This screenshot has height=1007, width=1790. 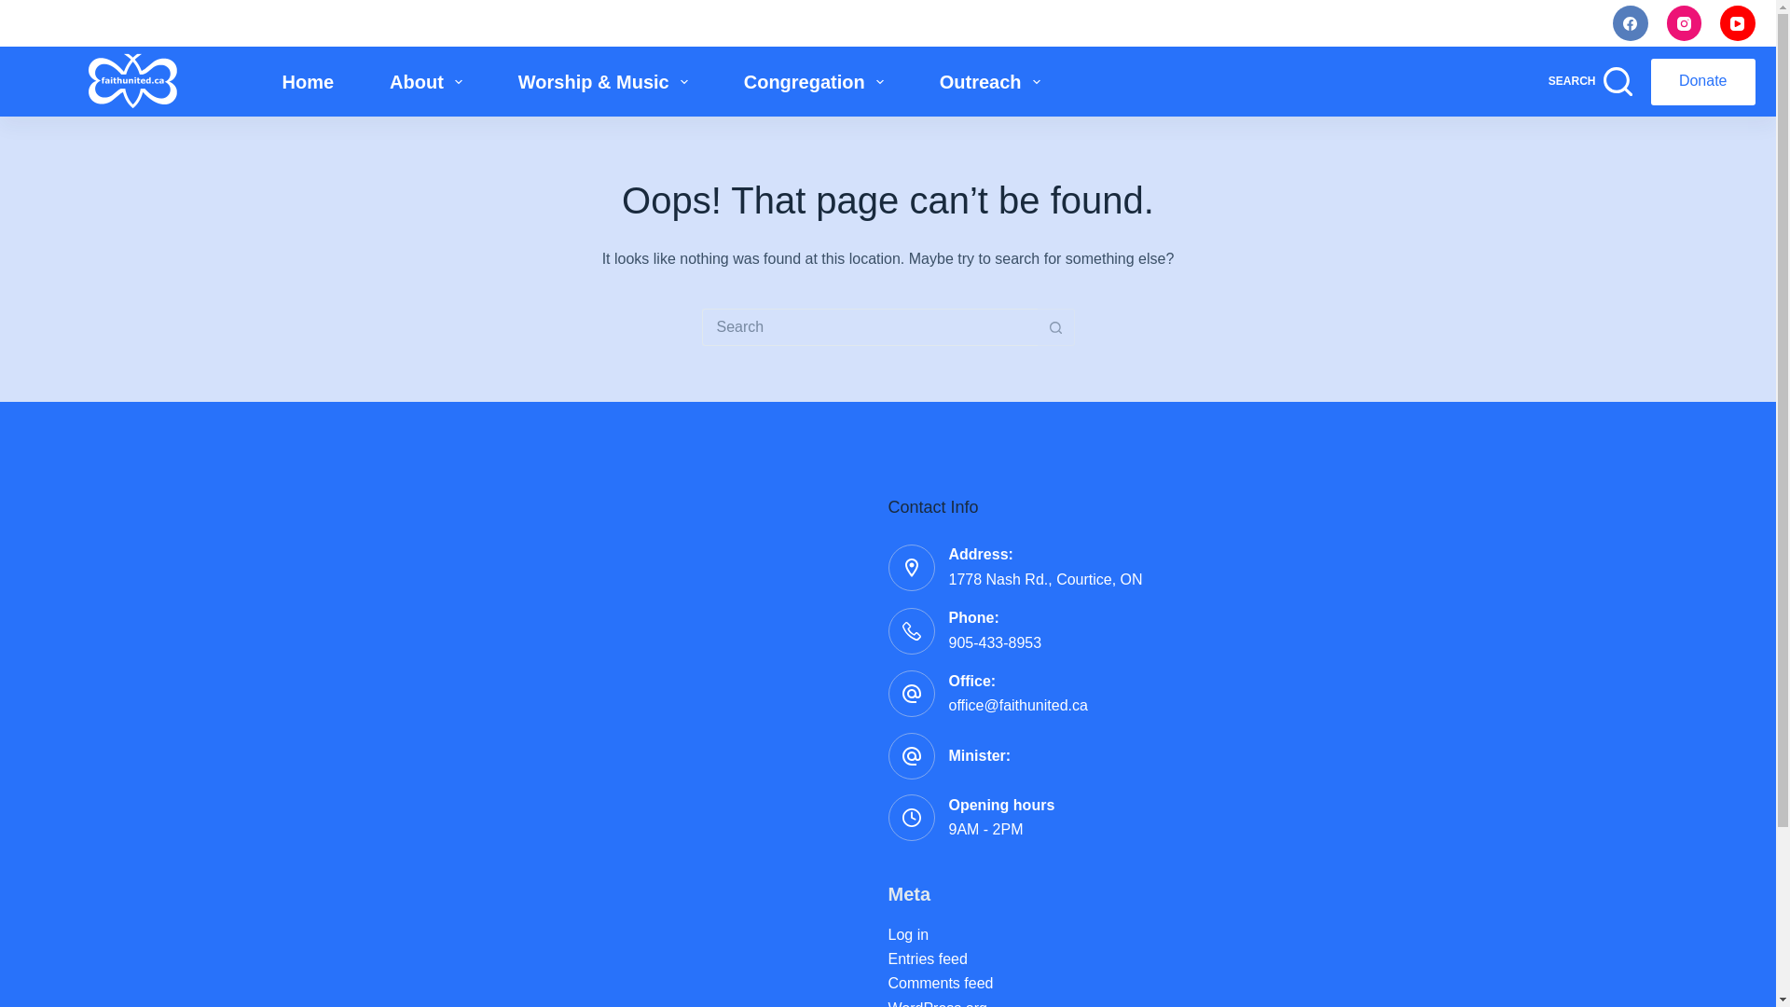 What do you see at coordinates (308, 81) in the screenshot?
I see `Home` at bounding box center [308, 81].